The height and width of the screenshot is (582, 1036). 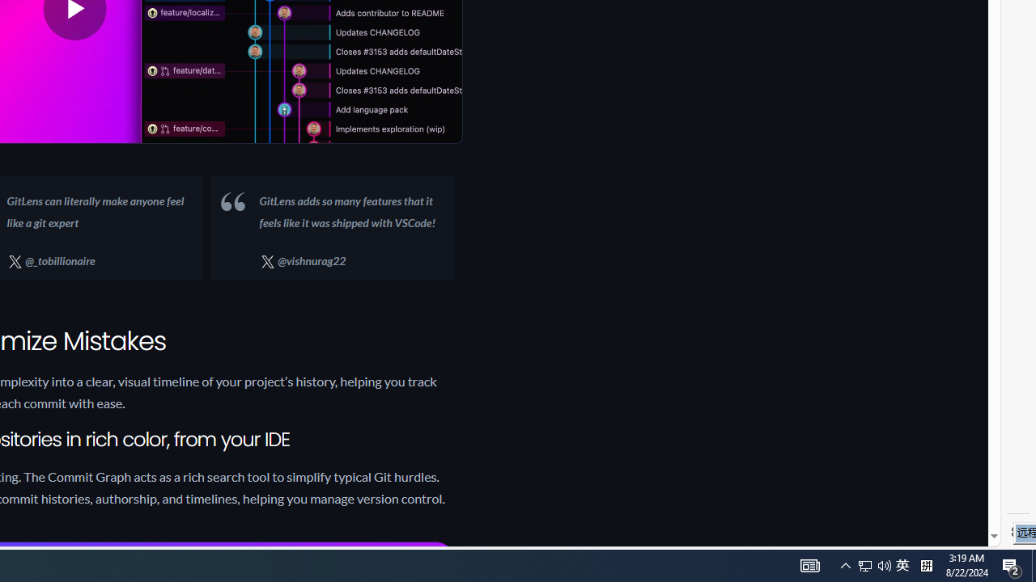 What do you see at coordinates (884, 566) in the screenshot?
I see `Q2790: 100%` at bounding box center [884, 566].